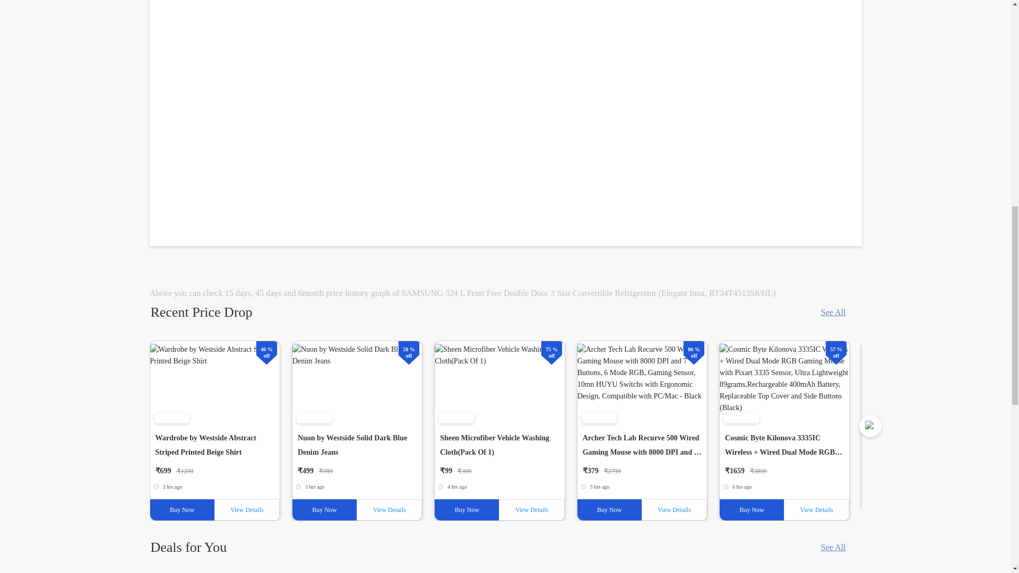 This screenshot has height=573, width=1019. What do you see at coordinates (833, 312) in the screenshot?
I see `See All` at bounding box center [833, 312].